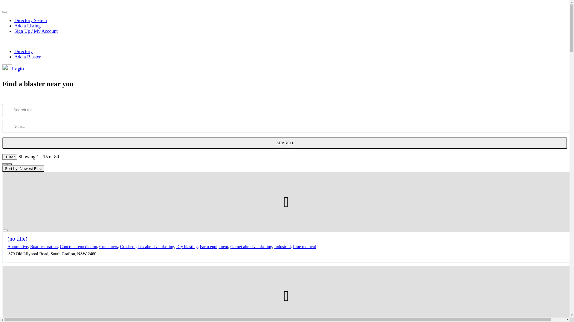 This screenshot has height=322, width=574. What do you see at coordinates (16, 175) in the screenshot?
I see `Newest First` at bounding box center [16, 175].